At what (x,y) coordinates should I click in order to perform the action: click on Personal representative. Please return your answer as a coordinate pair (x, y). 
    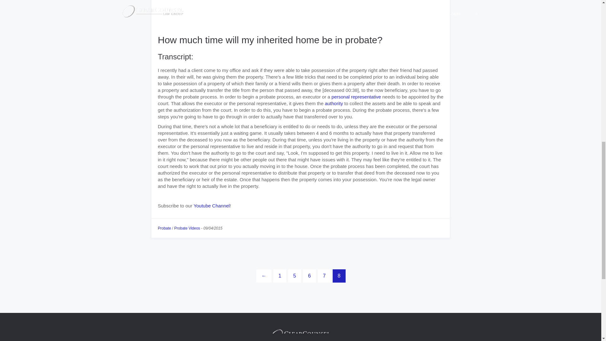
    Looking at the image, I should click on (356, 97).